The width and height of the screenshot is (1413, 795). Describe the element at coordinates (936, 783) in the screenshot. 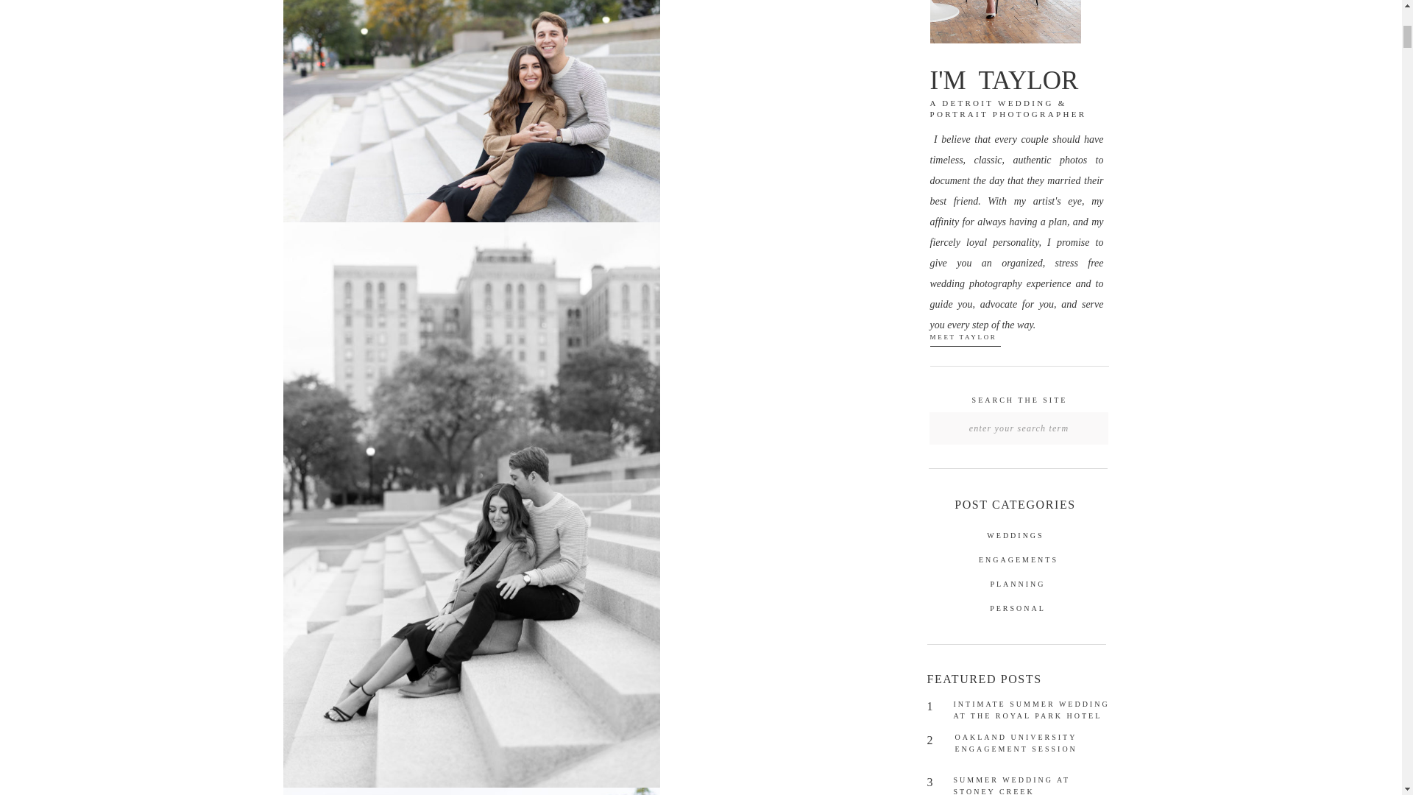

I see `3` at that location.